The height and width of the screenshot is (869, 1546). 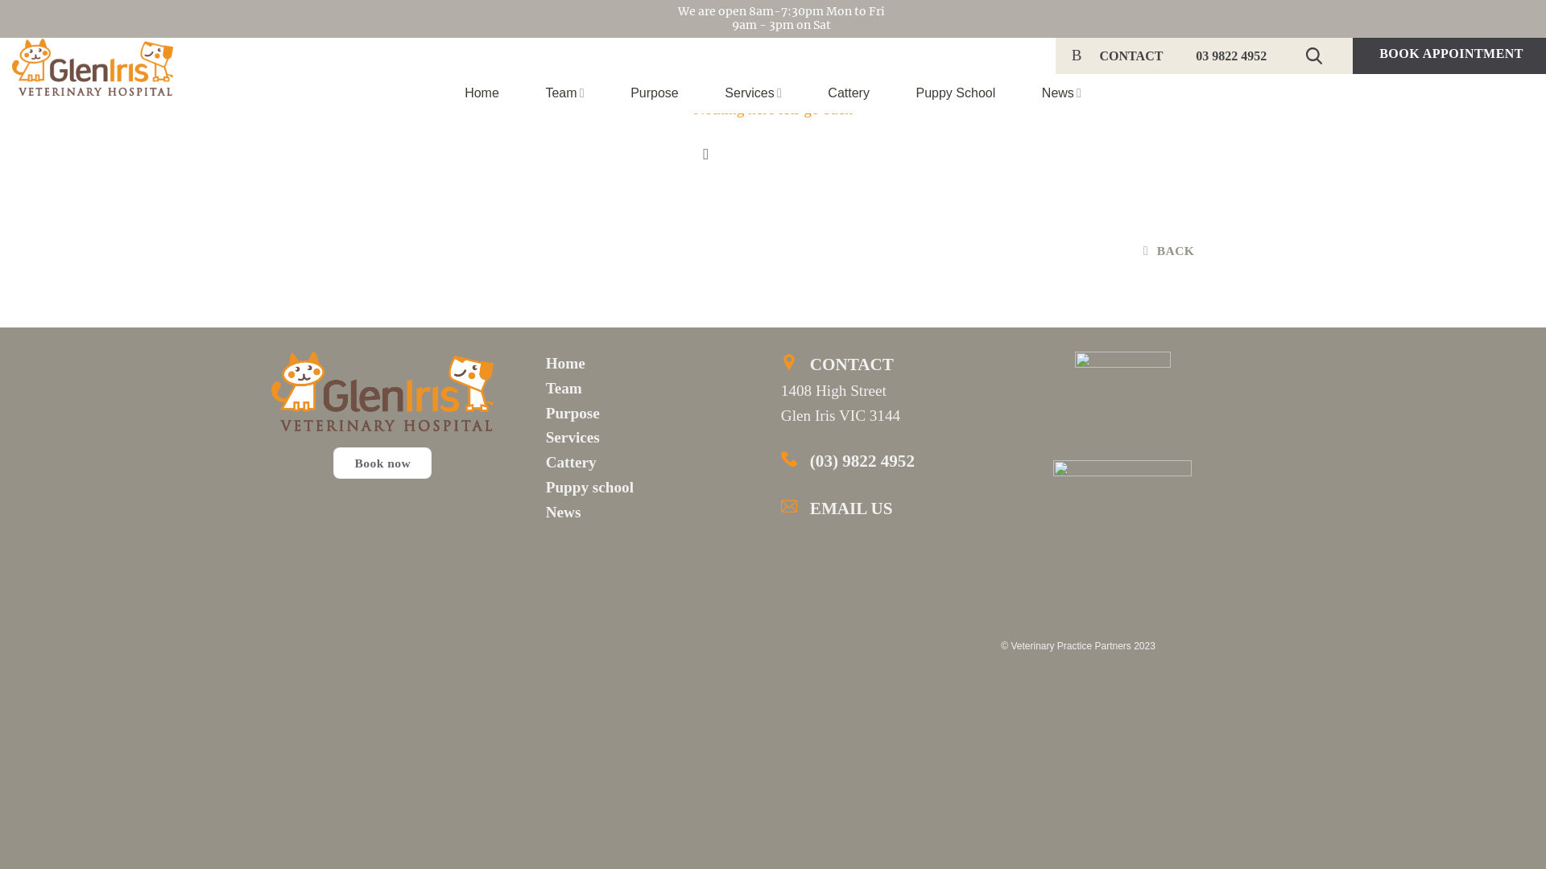 What do you see at coordinates (849, 93) in the screenshot?
I see `Cattery` at bounding box center [849, 93].